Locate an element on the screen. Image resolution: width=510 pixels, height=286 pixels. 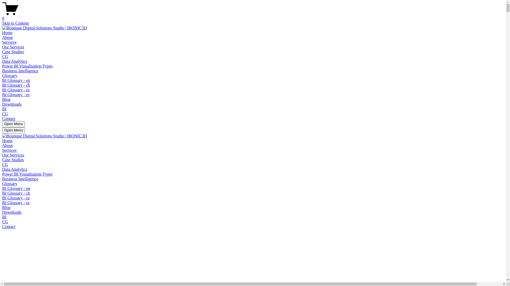
BI Glossary - en is located at coordinates (16, 189).